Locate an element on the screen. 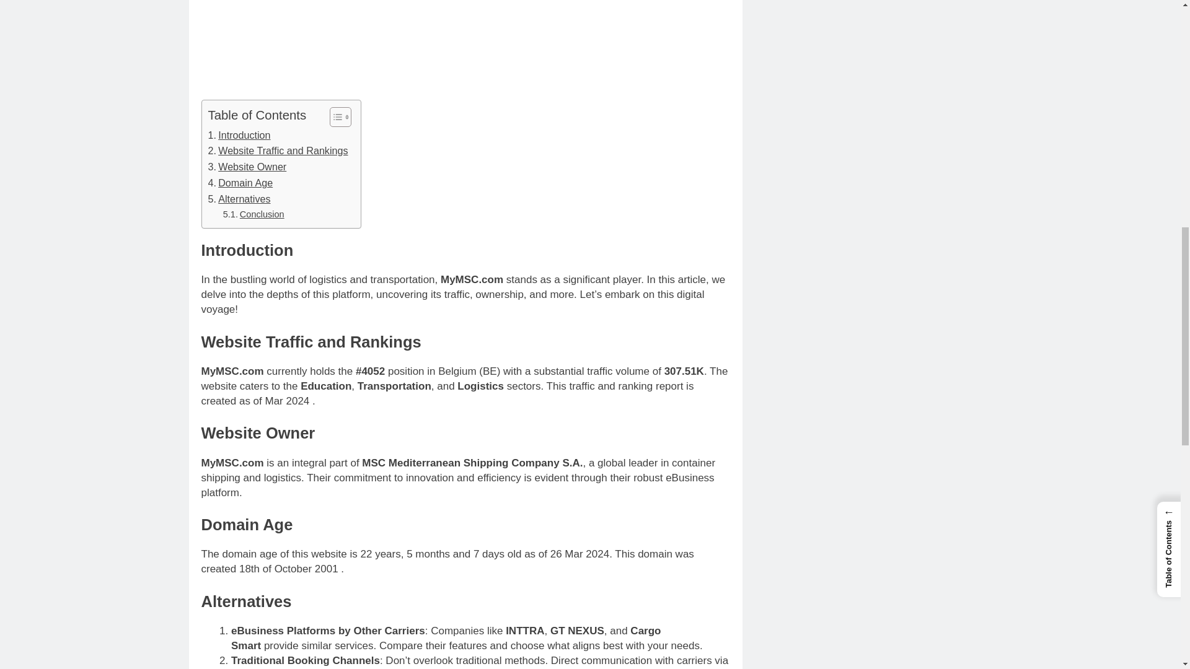 The height and width of the screenshot is (669, 1190). Website Owner is located at coordinates (247, 167).